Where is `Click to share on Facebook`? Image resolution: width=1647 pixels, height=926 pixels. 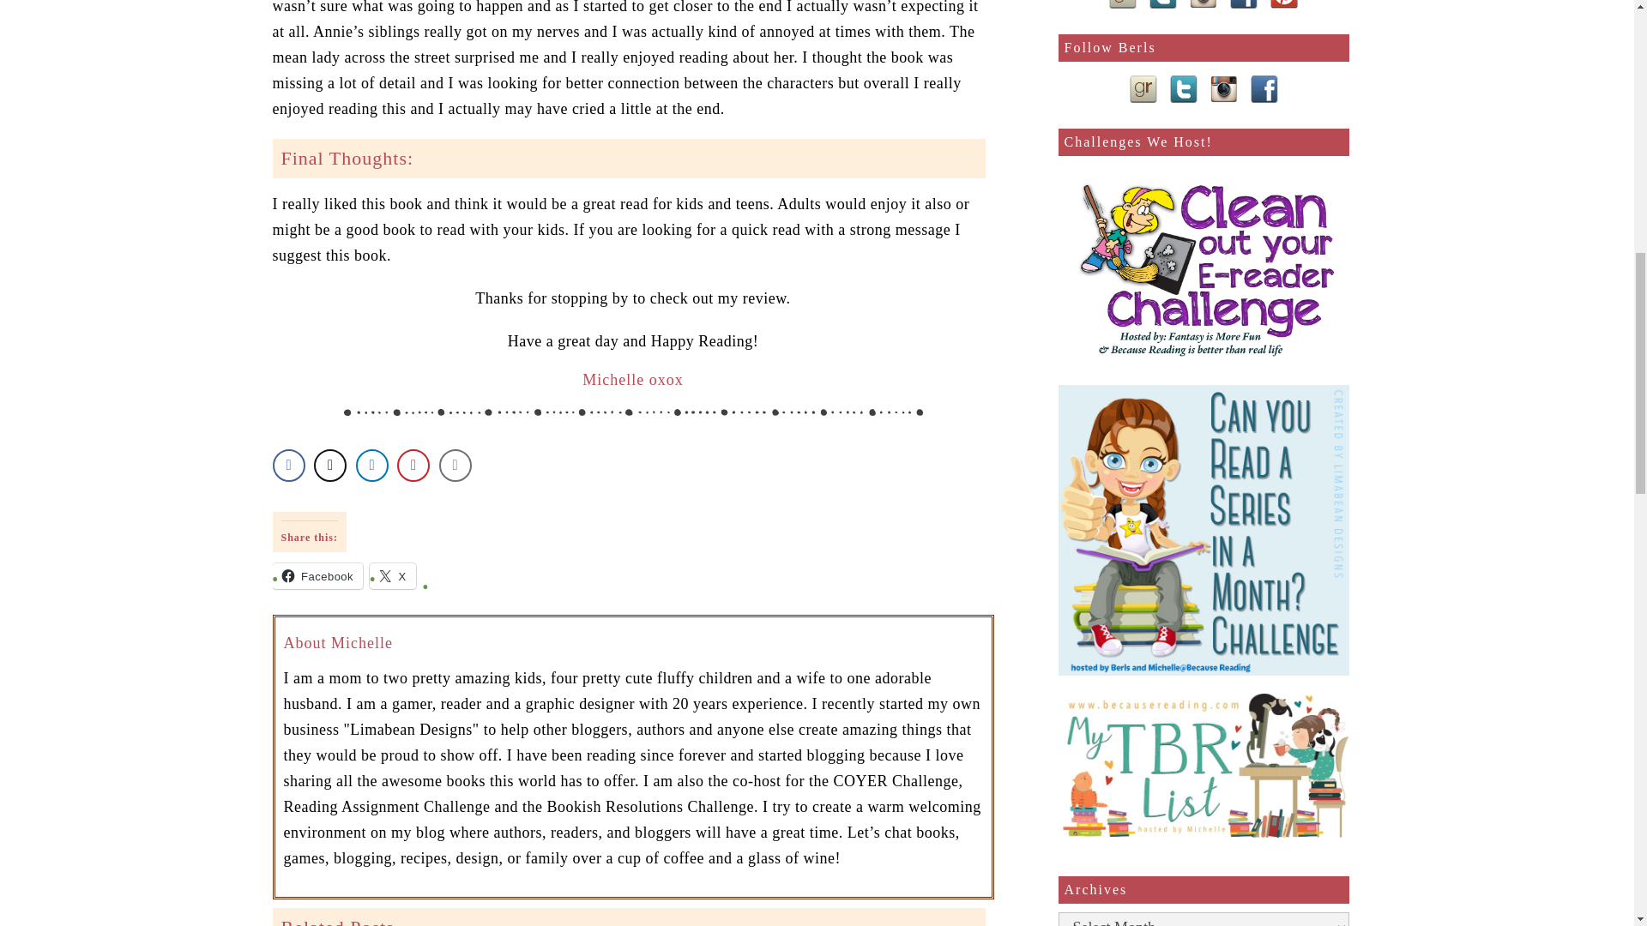 Click to share on Facebook is located at coordinates (318, 575).